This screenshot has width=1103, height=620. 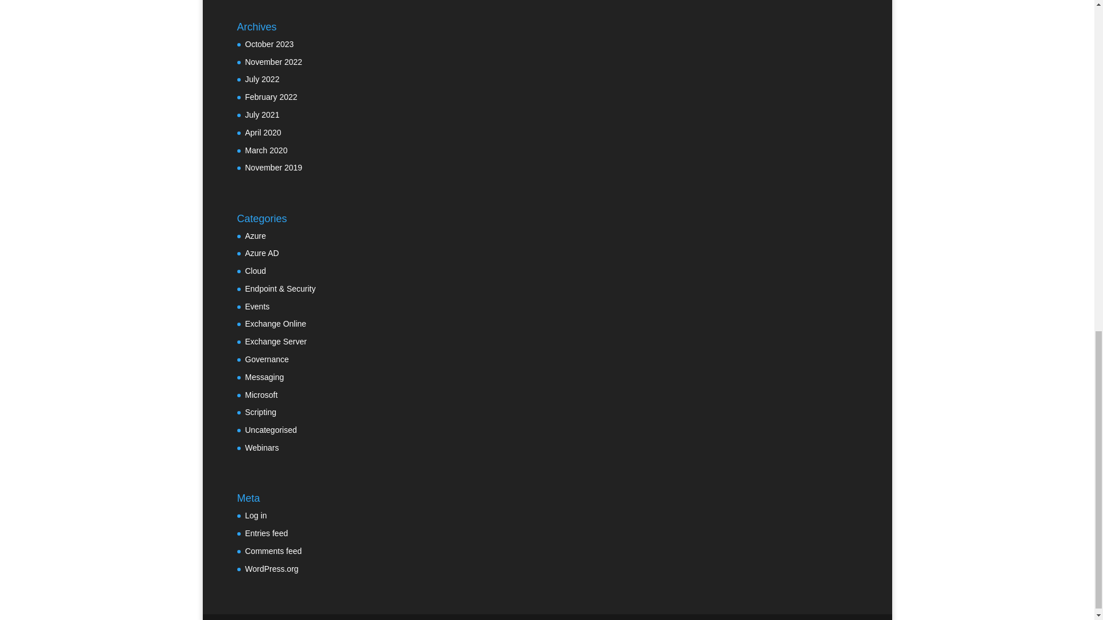 I want to click on February 2022, so click(x=271, y=96).